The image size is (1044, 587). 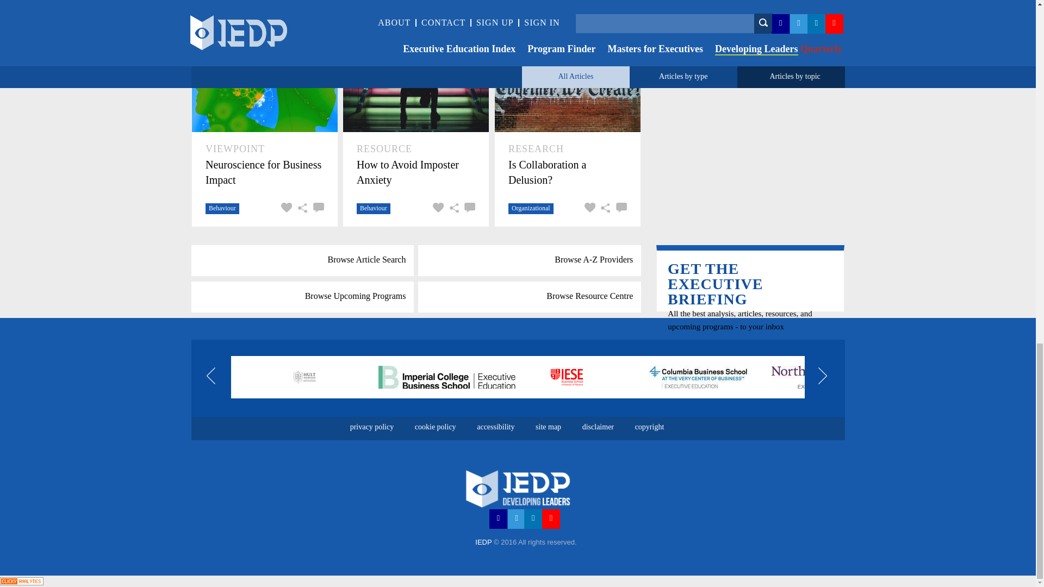 What do you see at coordinates (452, 209) in the screenshot?
I see `share` at bounding box center [452, 209].